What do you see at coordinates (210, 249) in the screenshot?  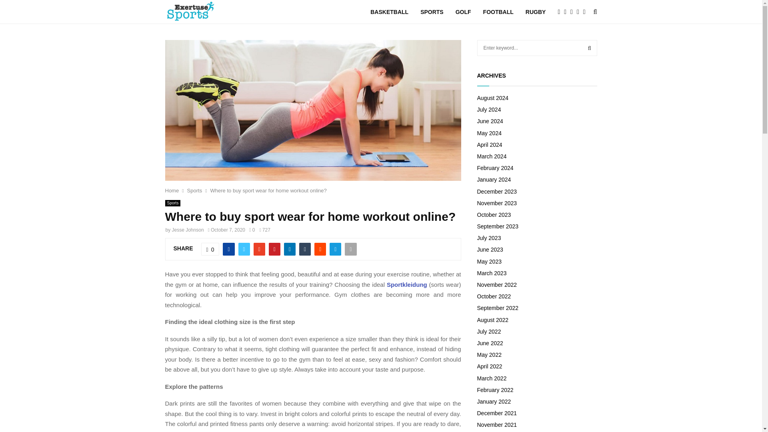 I see `0` at bounding box center [210, 249].